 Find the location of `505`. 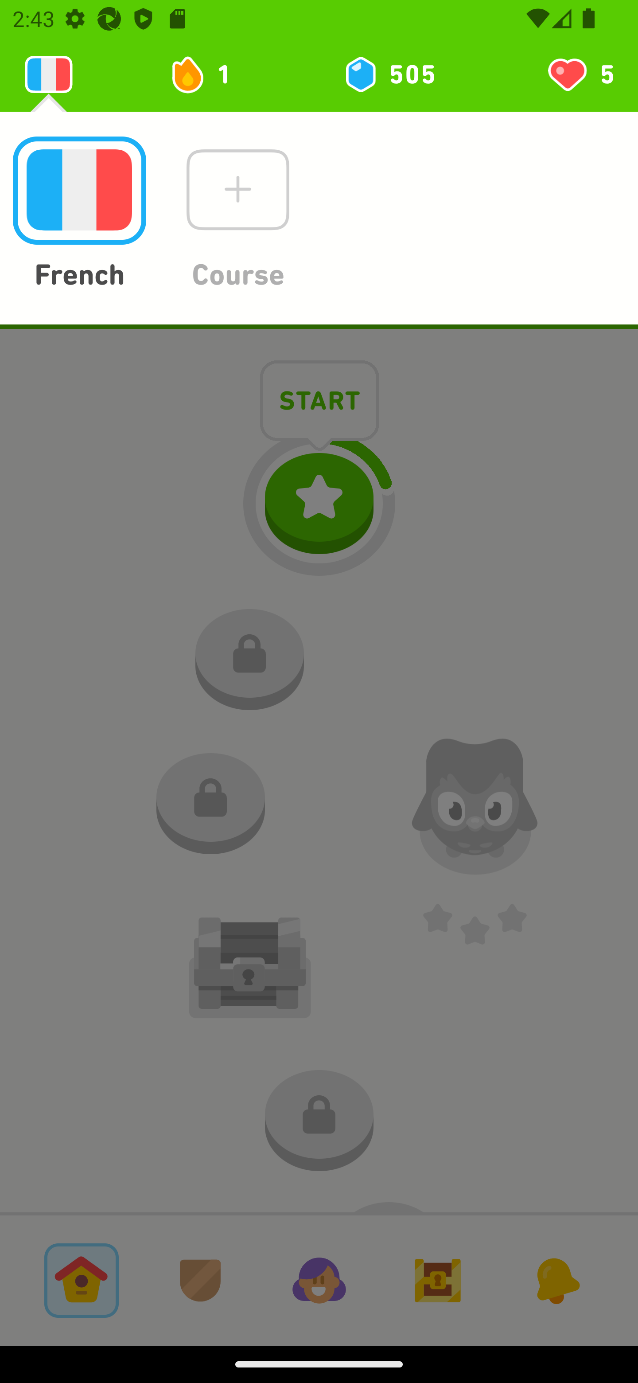

505 is located at coordinates (389, 74).